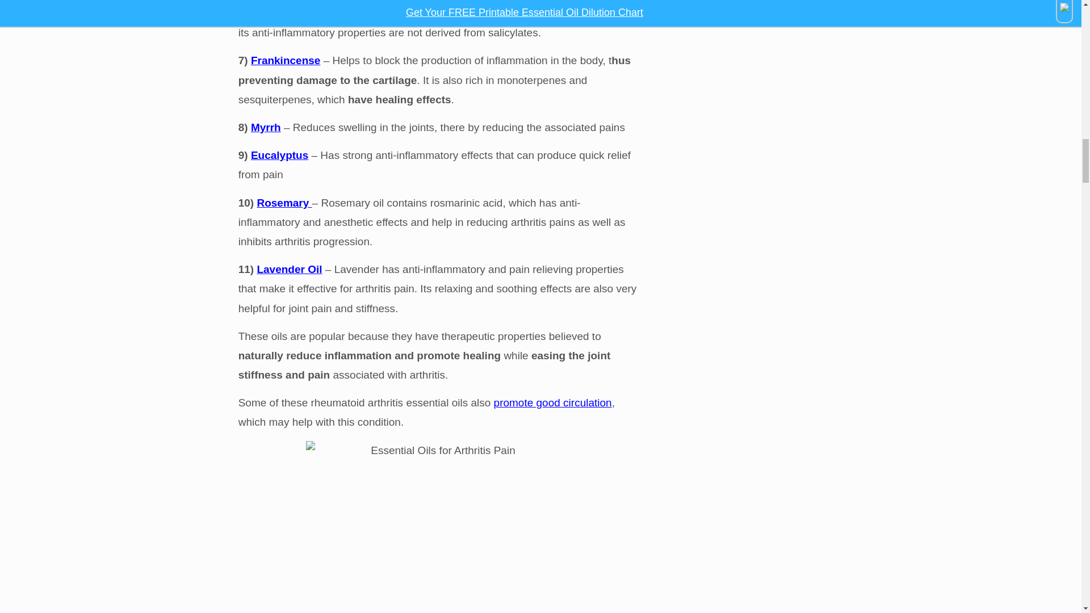  What do you see at coordinates (285, 60) in the screenshot?
I see `Frankincense` at bounding box center [285, 60].